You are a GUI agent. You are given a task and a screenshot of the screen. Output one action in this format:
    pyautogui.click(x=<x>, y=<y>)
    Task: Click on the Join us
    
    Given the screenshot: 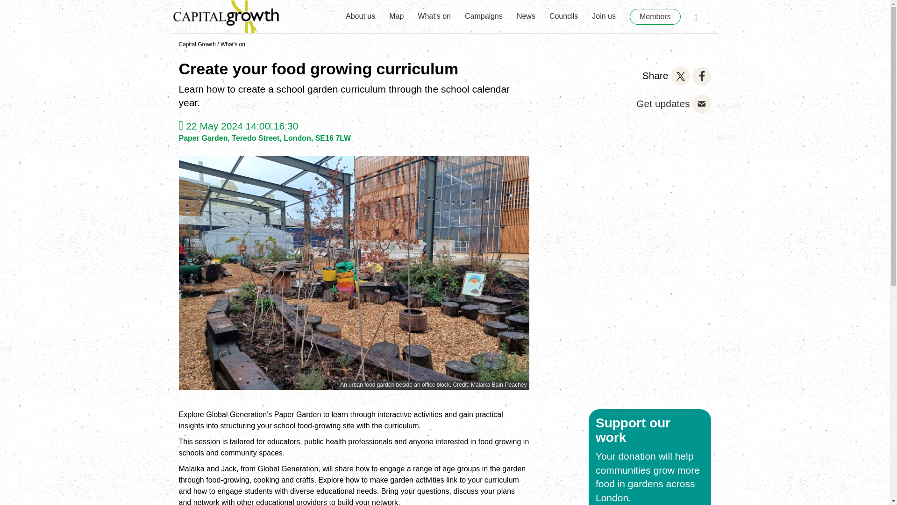 What is the action you would take?
    pyautogui.click(x=604, y=12)
    